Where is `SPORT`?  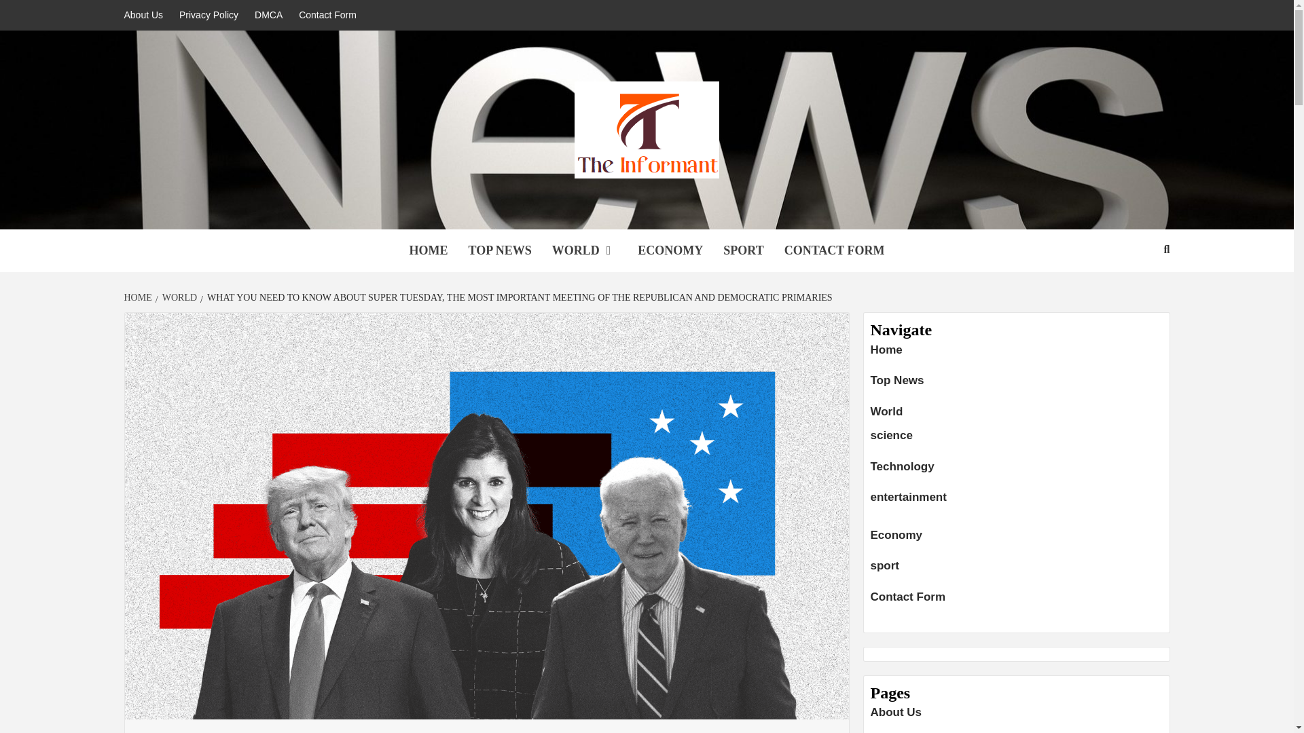 SPORT is located at coordinates (743, 250).